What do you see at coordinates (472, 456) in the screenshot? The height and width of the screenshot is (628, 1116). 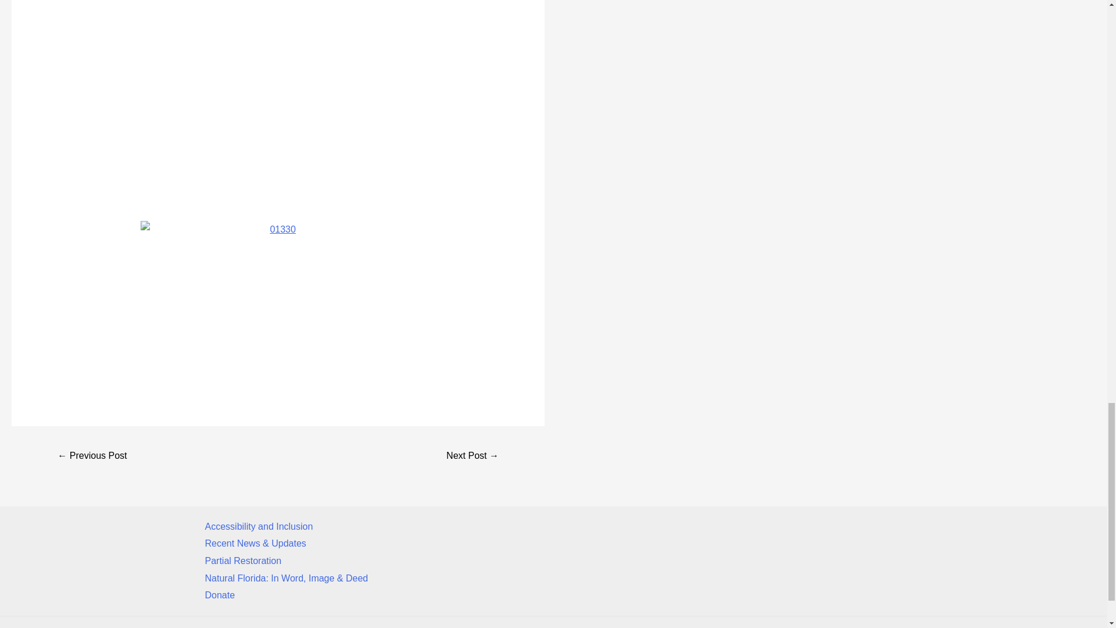 I see `Steve Robitaille: Sleepy Creek is another bait and switch` at bounding box center [472, 456].